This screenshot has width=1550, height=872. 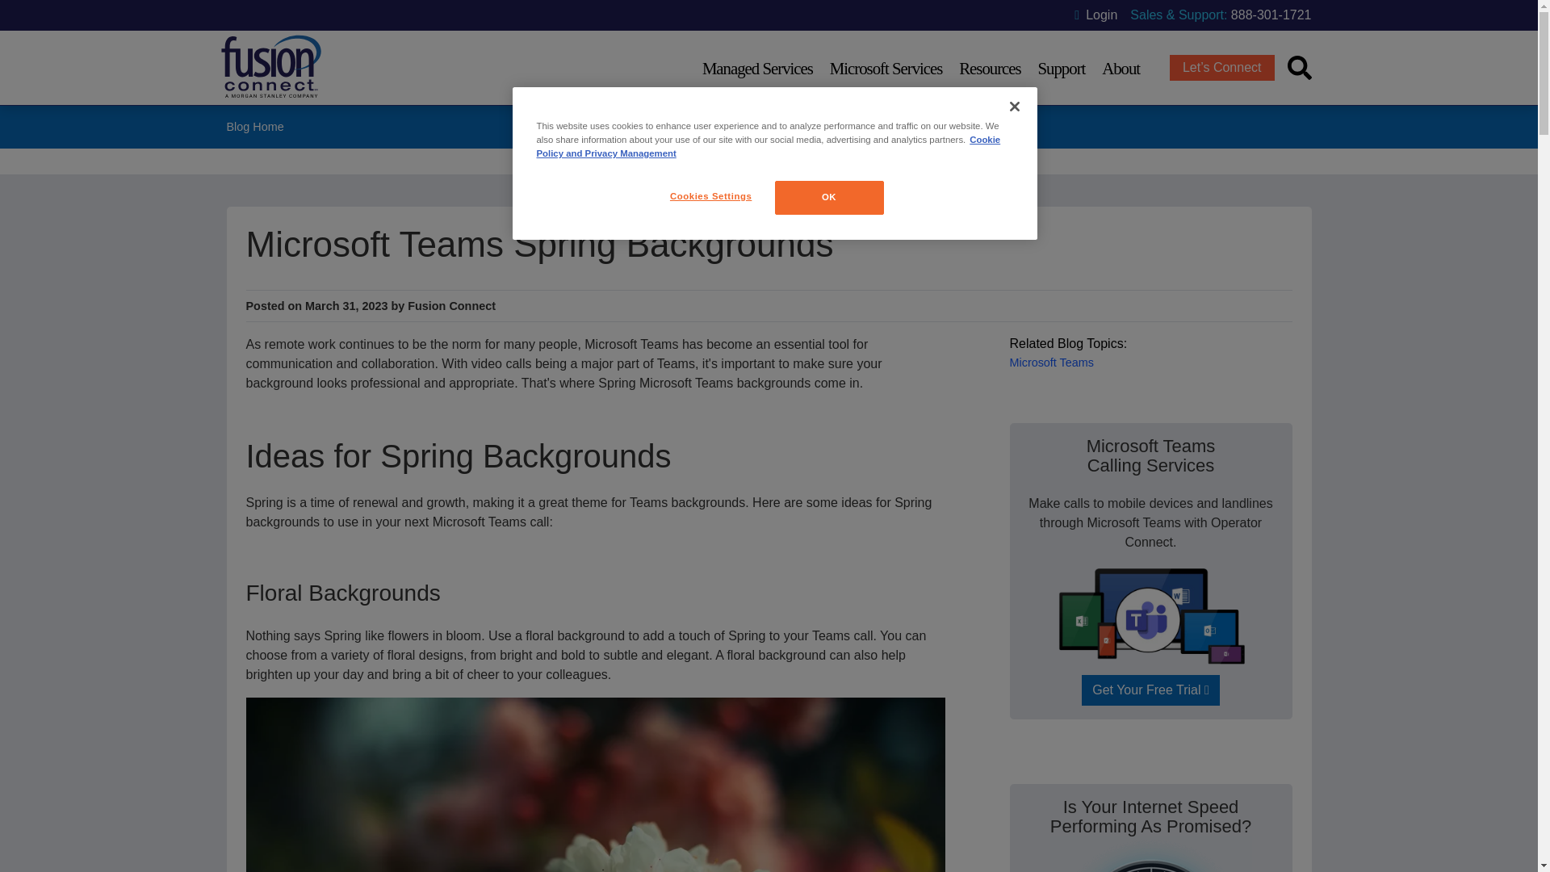 What do you see at coordinates (1095, 15) in the screenshot?
I see `Login` at bounding box center [1095, 15].